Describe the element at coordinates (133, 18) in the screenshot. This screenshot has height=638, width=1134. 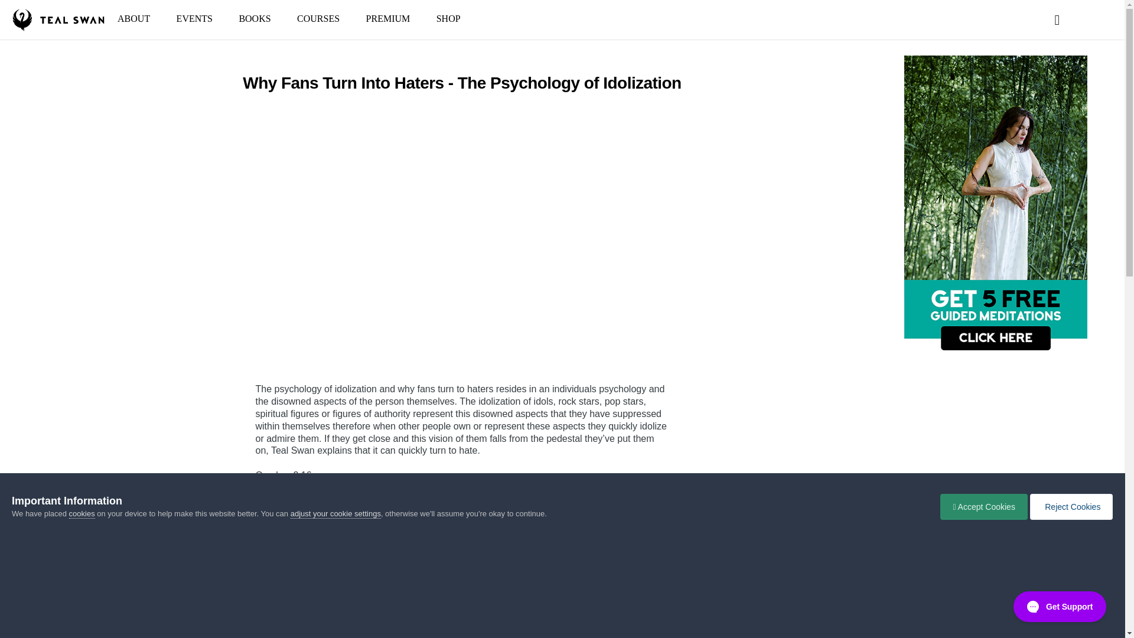
I see `ABOUT` at that location.